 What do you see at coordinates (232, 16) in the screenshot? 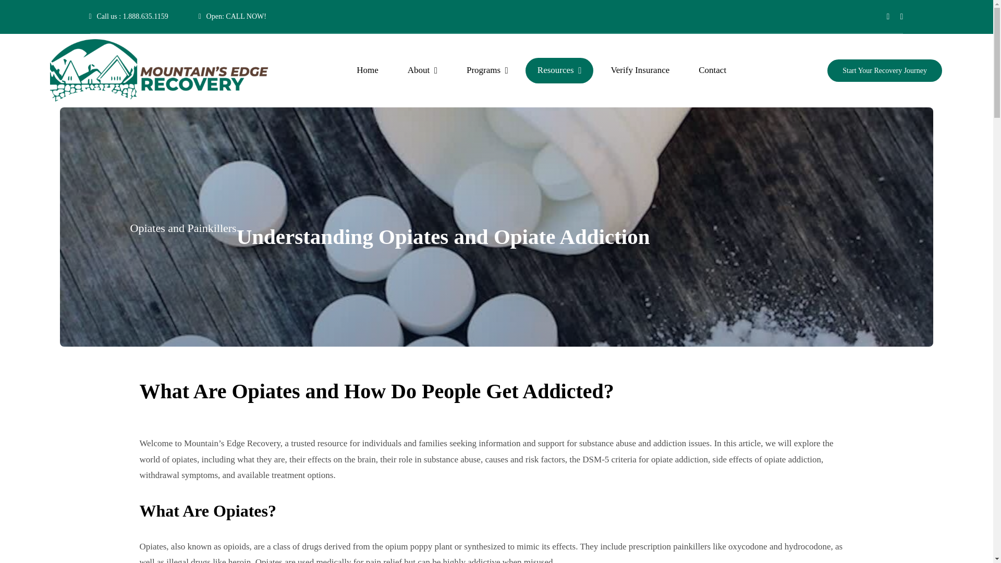
I see `Open: CALL NOW!` at bounding box center [232, 16].